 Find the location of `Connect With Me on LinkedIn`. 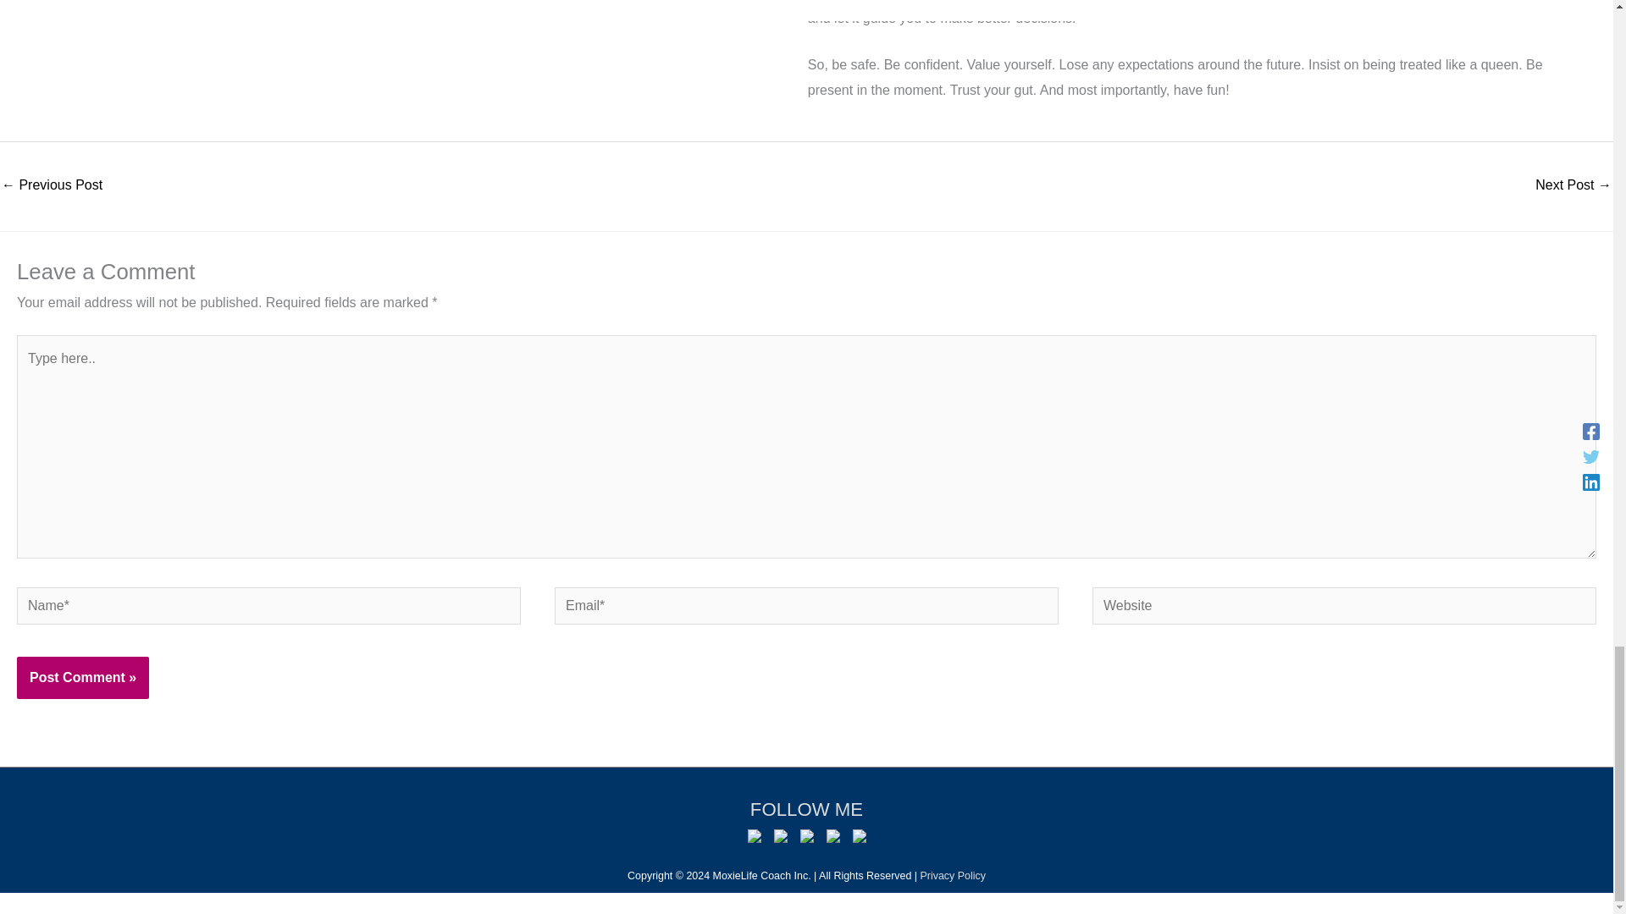

Connect With Me on LinkedIn is located at coordinates (806, 840).